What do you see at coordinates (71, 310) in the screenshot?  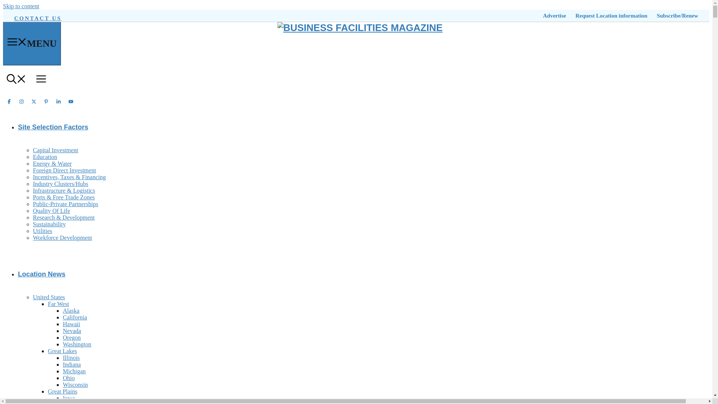 I see `Alaska` at bounding box center [71, 310].